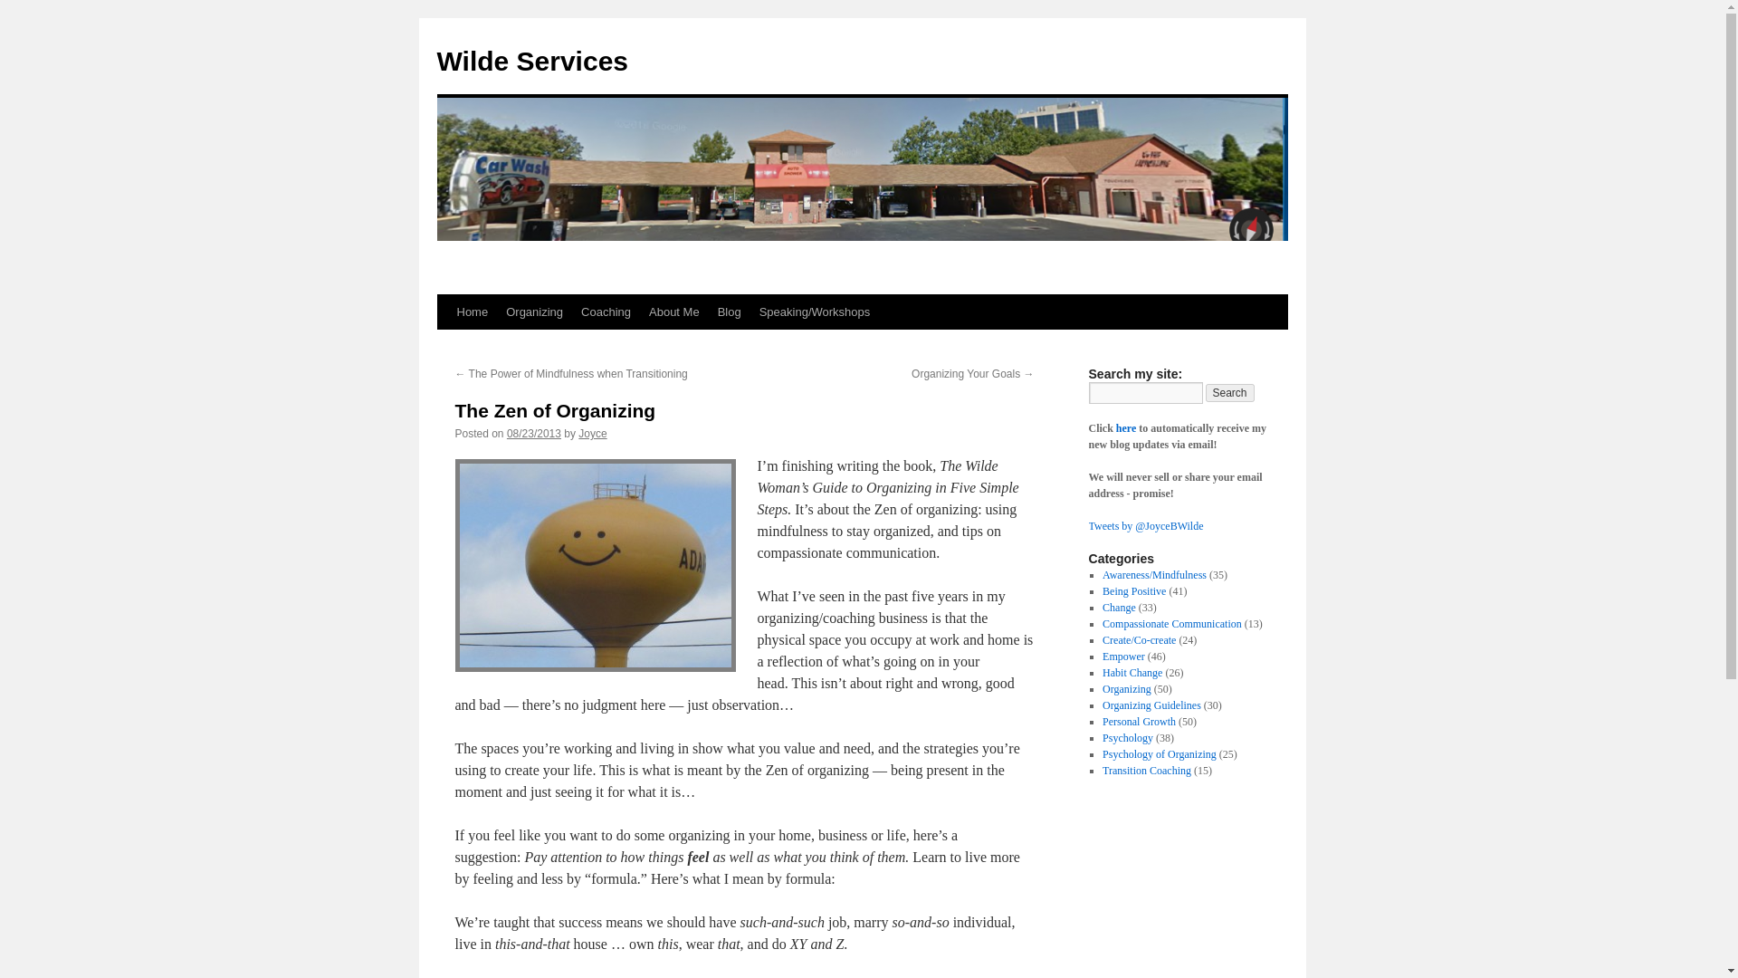  Describe the element at coordinates (534, 433) in the screenshot. I see `7:00 am` at that location.